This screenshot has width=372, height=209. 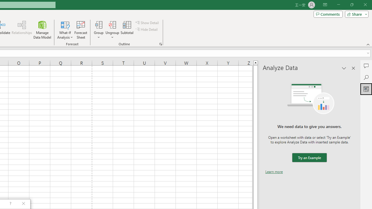 I want to click on Group and Outline Settings, so click(x=160, y=44).